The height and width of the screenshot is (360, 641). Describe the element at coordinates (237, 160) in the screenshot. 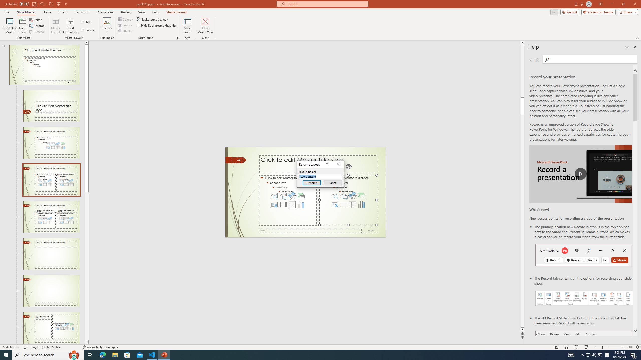

I see `Slide Number` at that location.